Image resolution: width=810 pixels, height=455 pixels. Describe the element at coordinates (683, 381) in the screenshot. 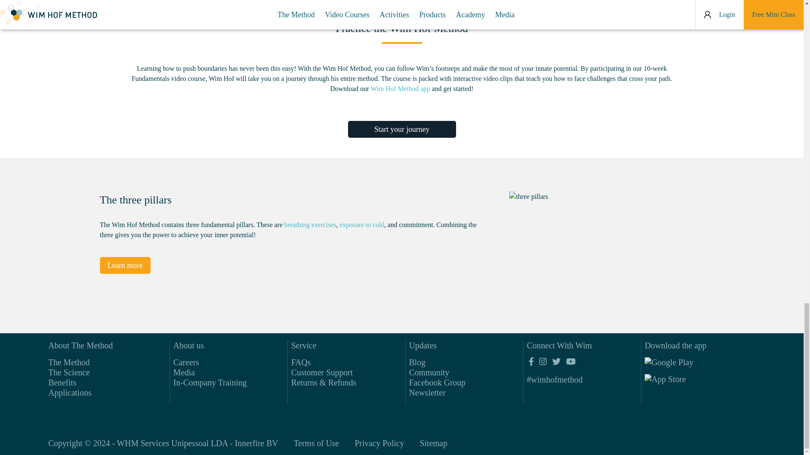

I see `Download The Wim Hof Method App on the App Store` at that location.